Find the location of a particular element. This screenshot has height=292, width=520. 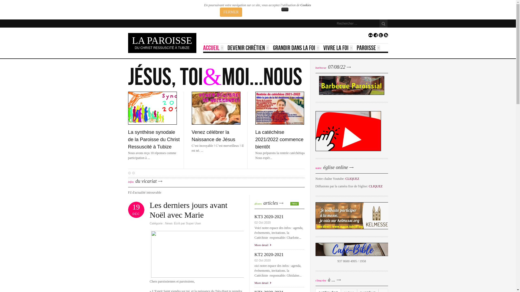

Valider is located at coordinates (383, 24).